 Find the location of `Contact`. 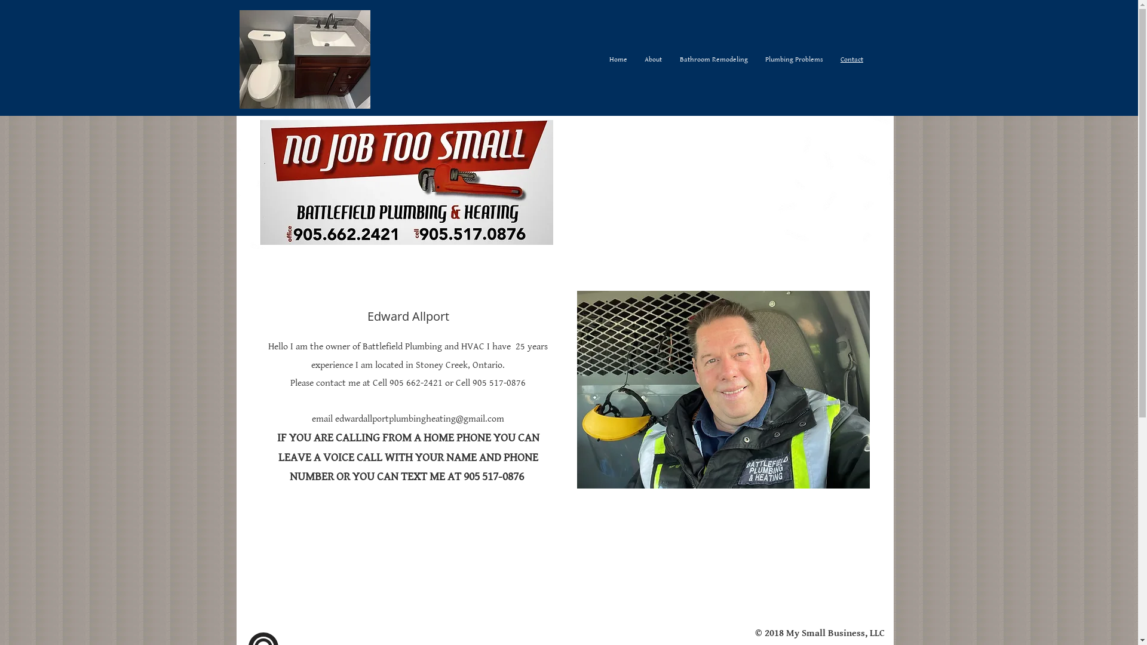

Contact is located at coordinates (852, 60).